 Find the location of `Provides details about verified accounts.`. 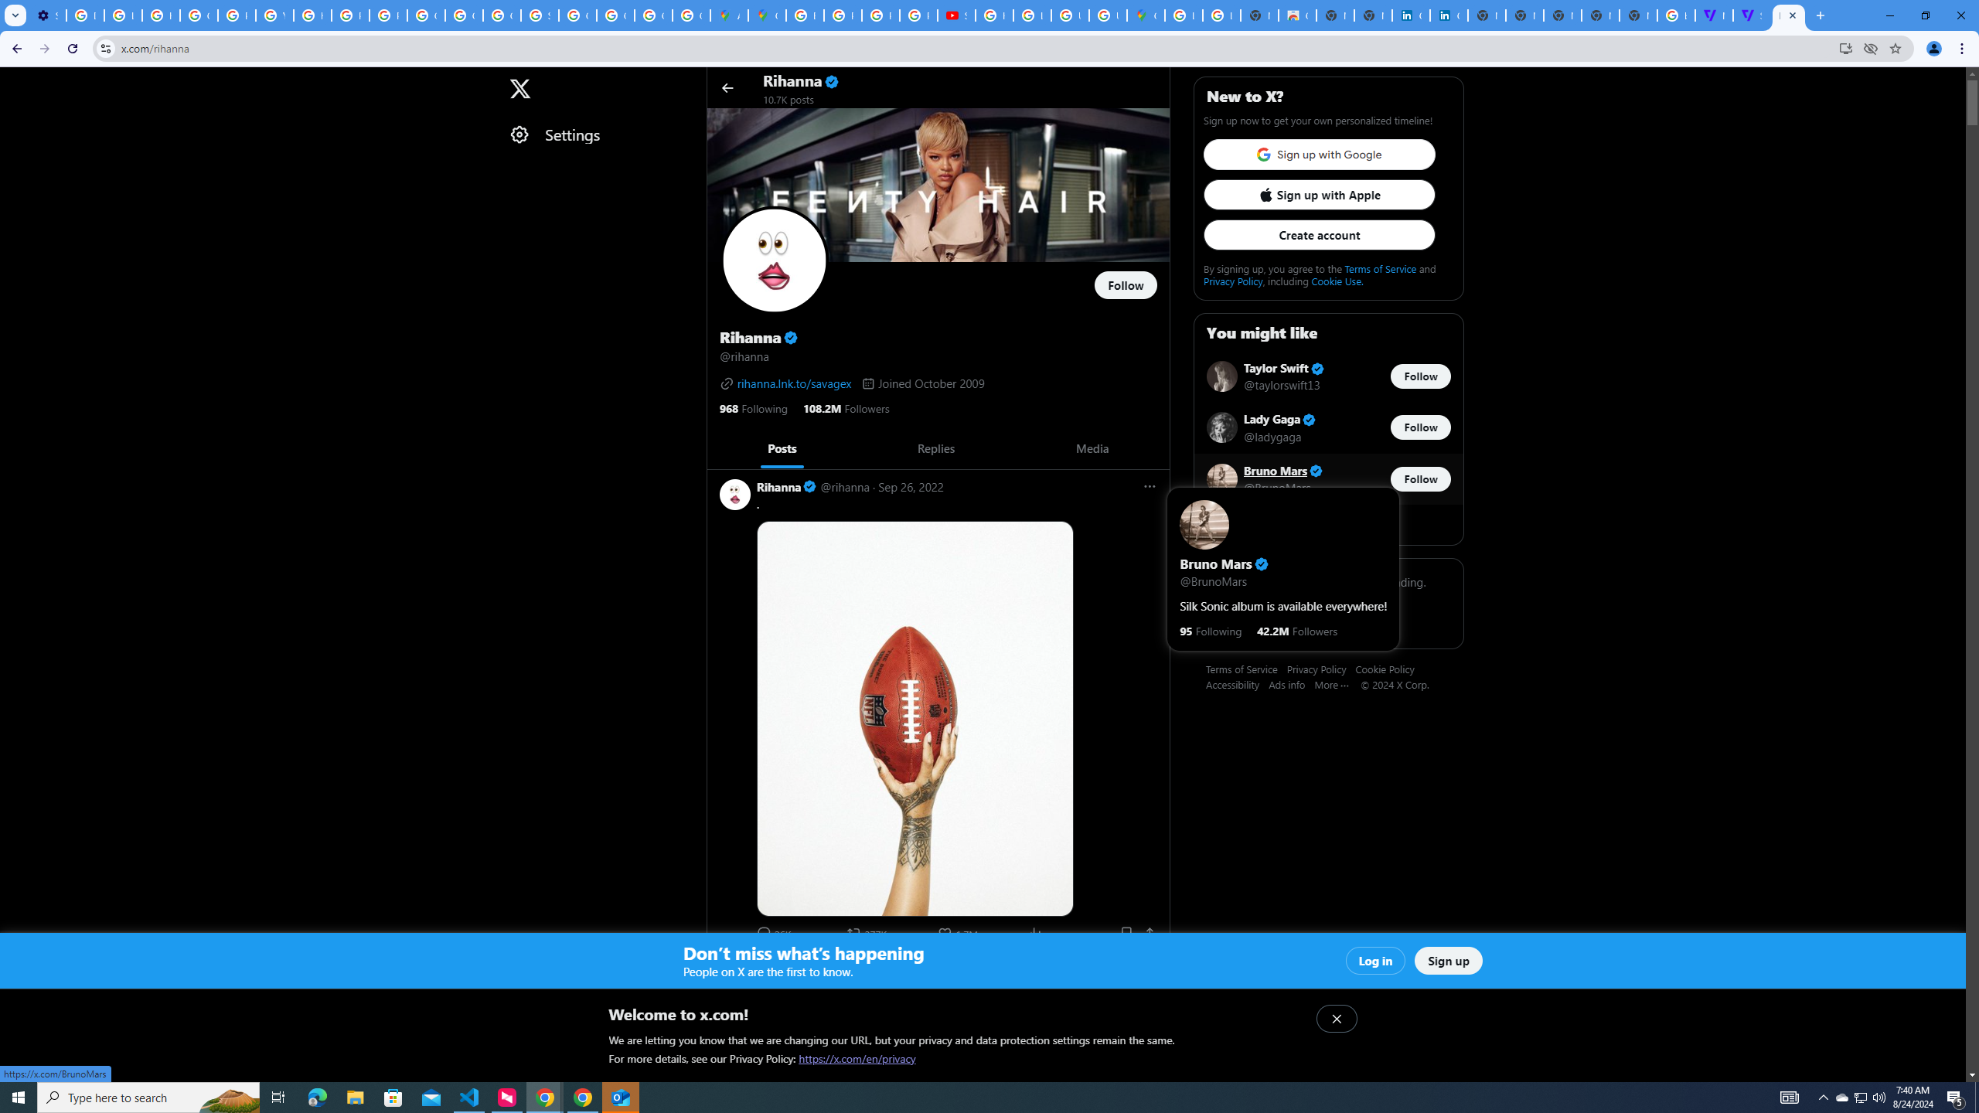

Provides details about verified accounts. is located at coordinates (790, 337).